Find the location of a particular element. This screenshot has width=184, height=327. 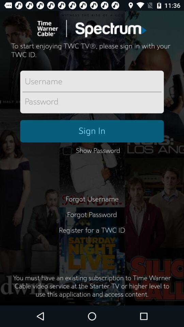

turn off item above forgot password item is located at coordinates (92, 199).